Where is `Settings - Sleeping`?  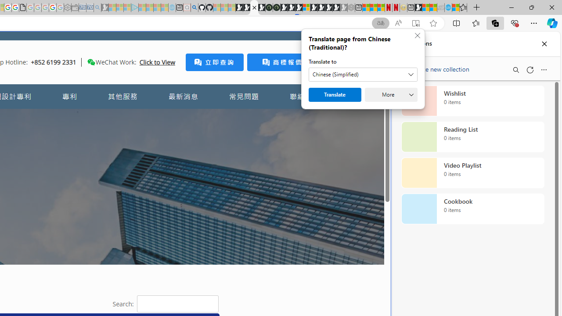 Settings - Sleeping is located at coordinates (68, 8).